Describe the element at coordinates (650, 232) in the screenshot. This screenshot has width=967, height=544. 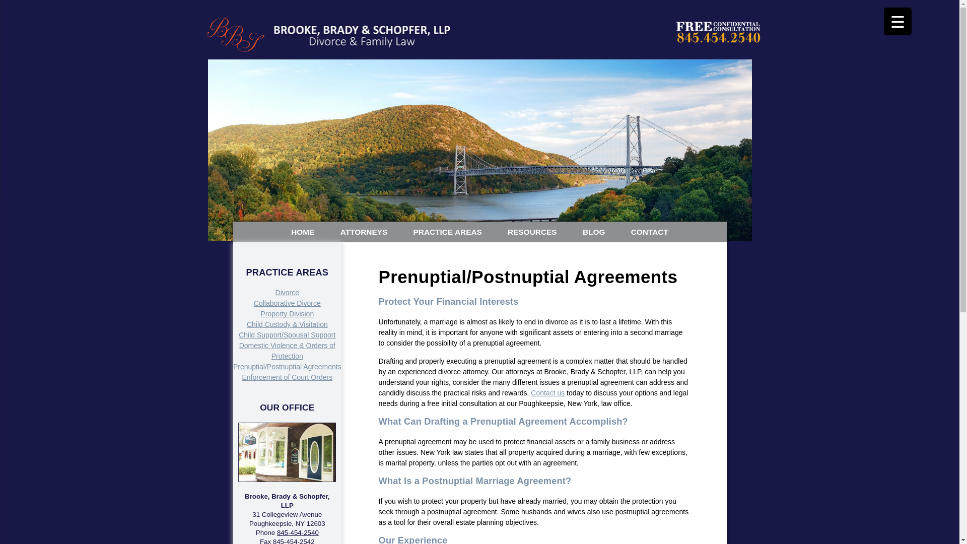
I see `CONTACT` at that location.